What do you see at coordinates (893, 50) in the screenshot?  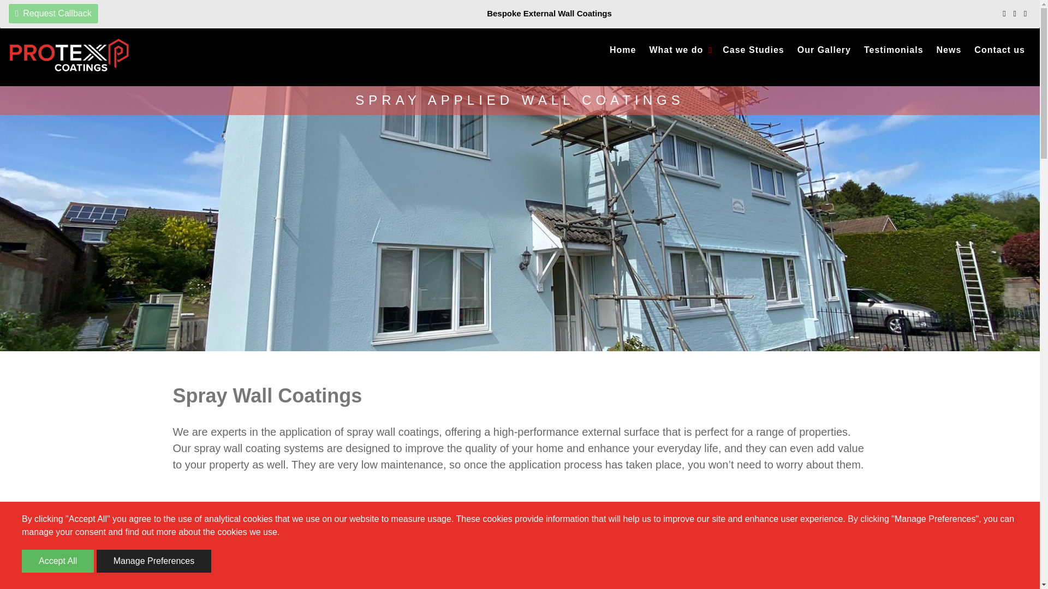 I see `Testimonials` at bounding box center [893, 50].